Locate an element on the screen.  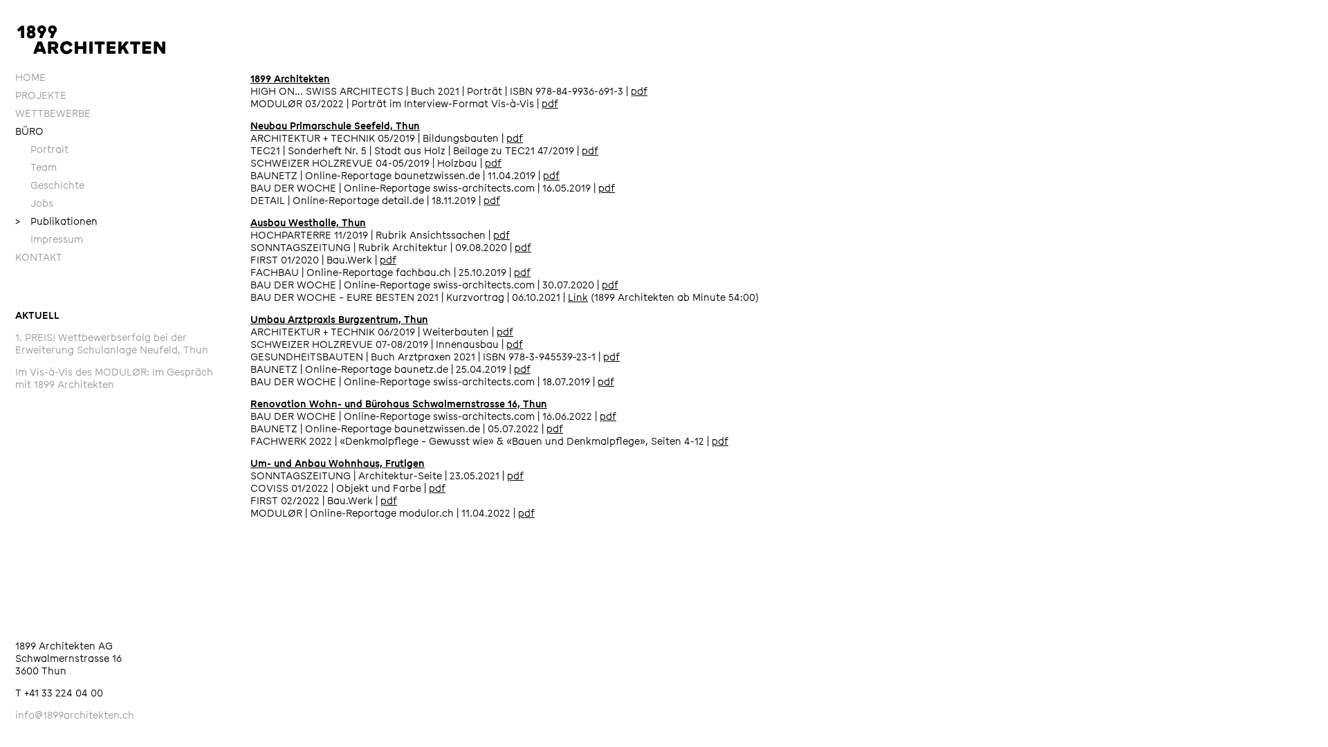
pdf is located at coordinates (522, 273).